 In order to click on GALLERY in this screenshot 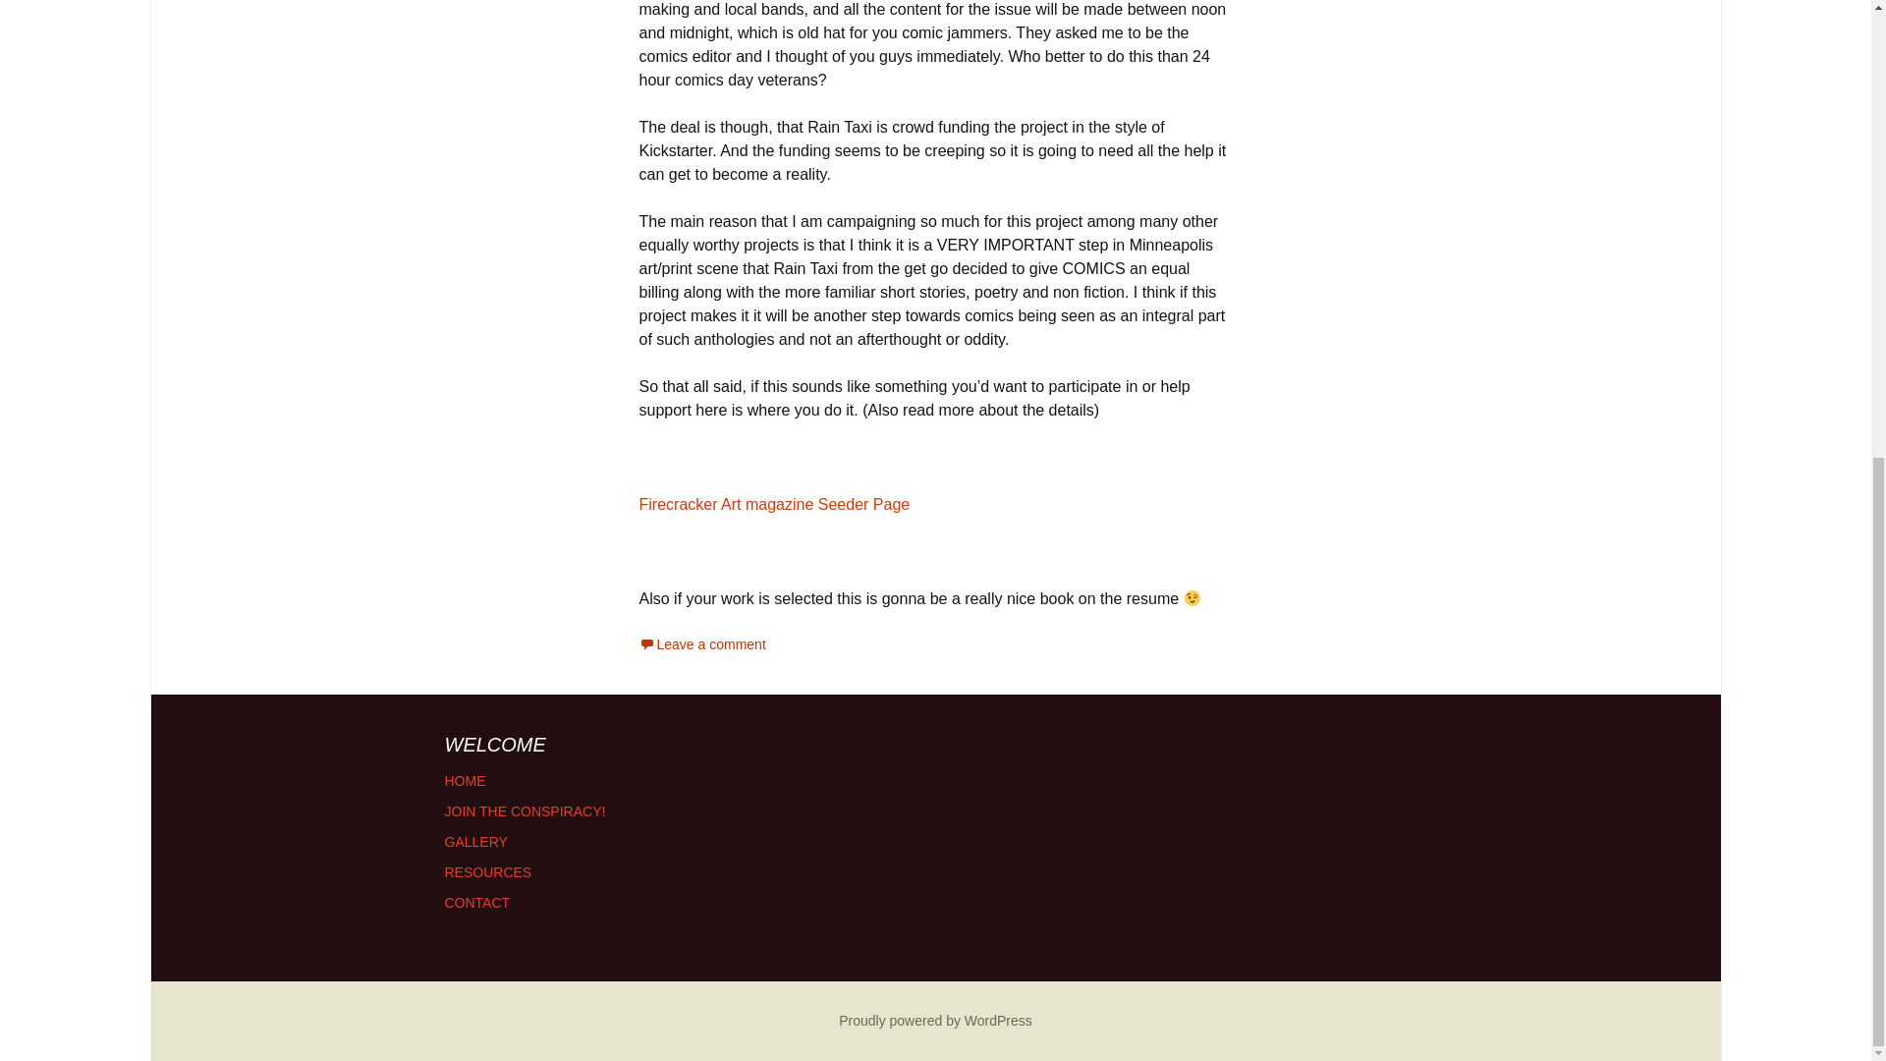, I will do `click(475, 841)`.